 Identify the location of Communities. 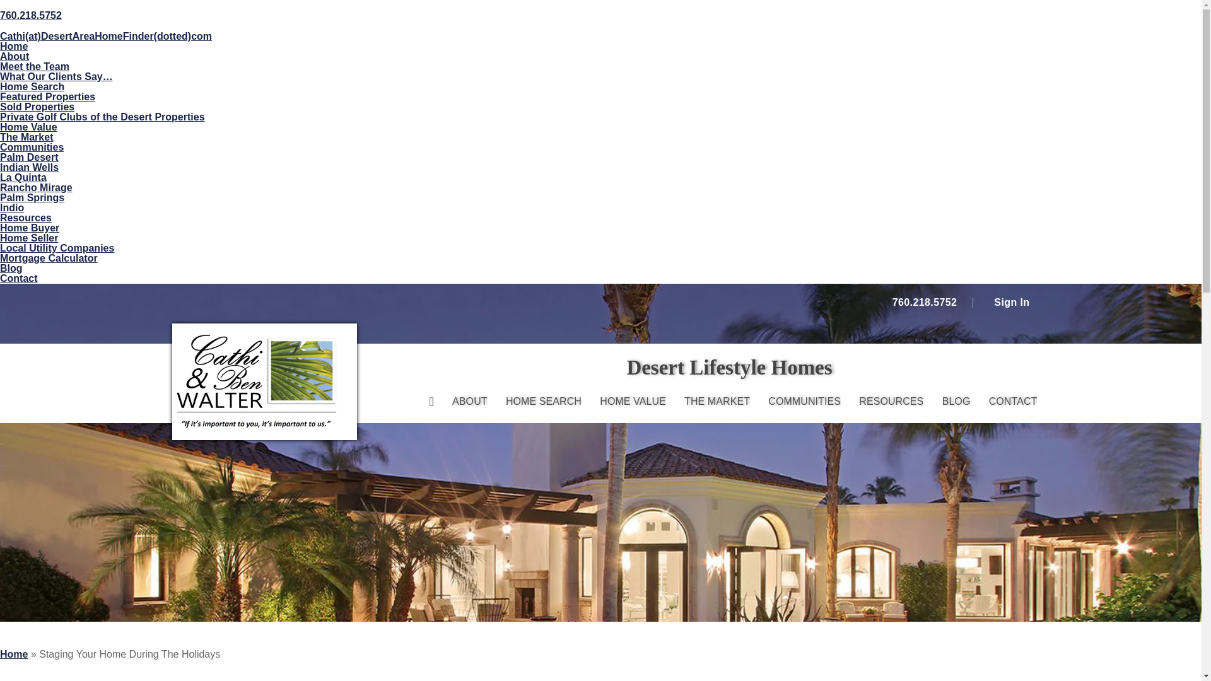
(32, 146).